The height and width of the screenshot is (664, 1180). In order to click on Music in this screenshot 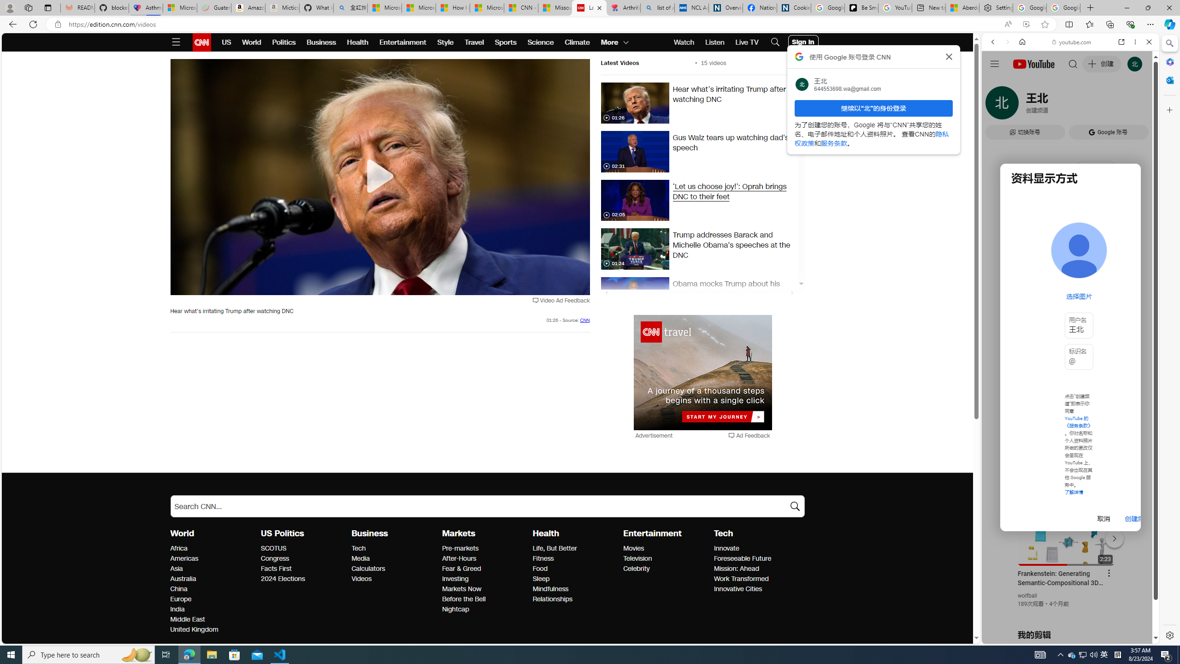, I will do `click(1070, 250)`.